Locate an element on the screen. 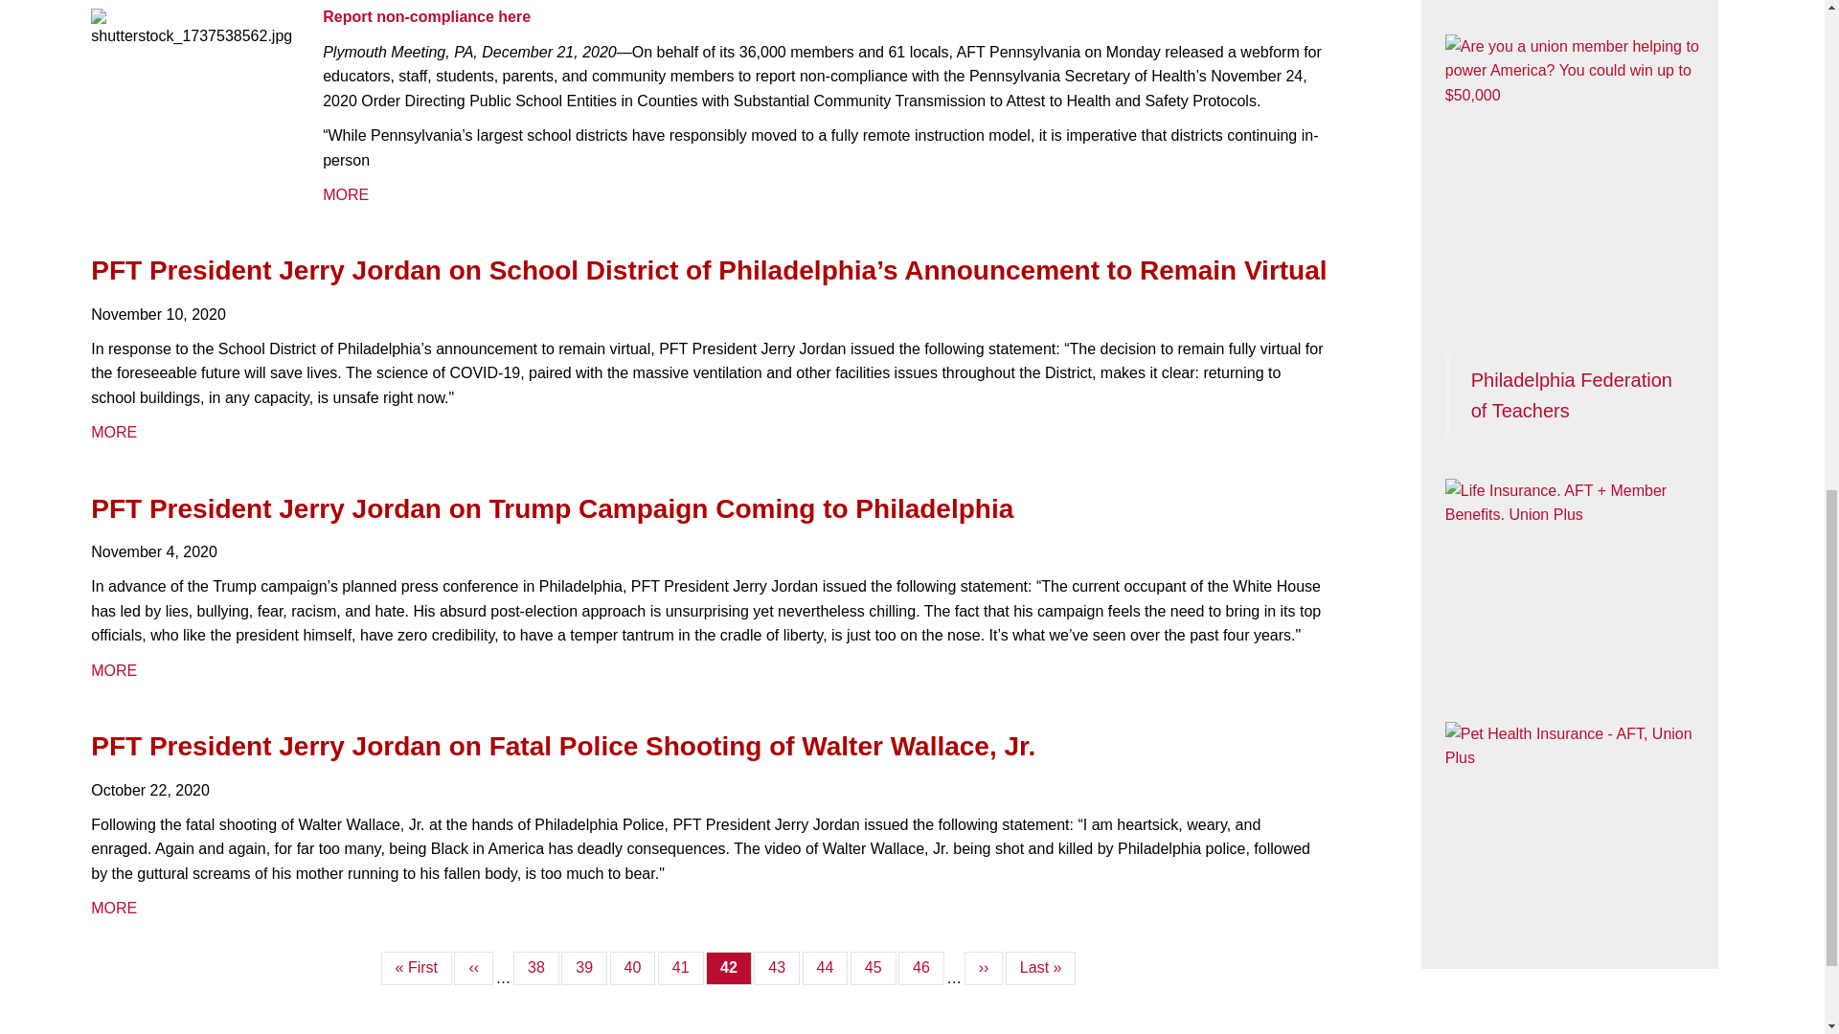 This screenshot has width=1839, height=1034. Go to page 39 is located at coordinates (583, 968).